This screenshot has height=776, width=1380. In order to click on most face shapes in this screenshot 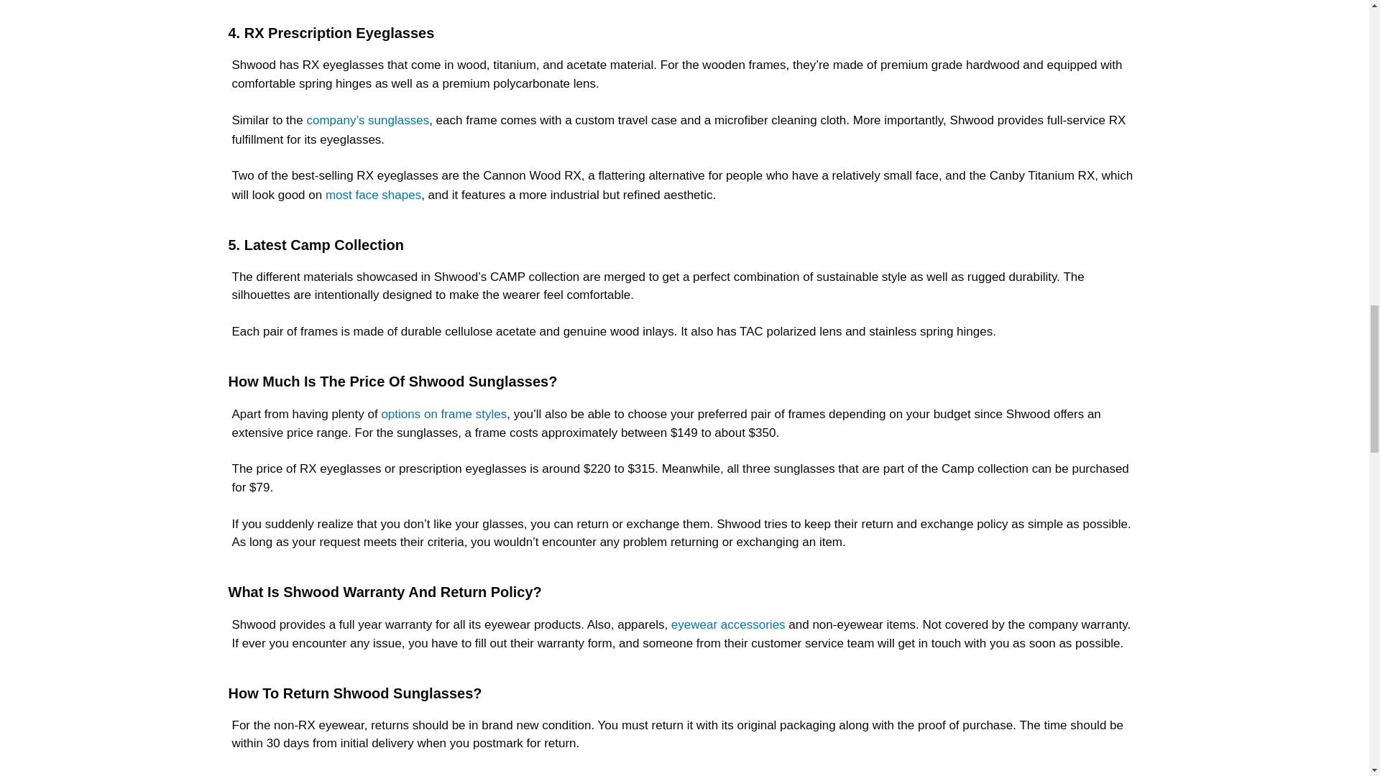, I will do `click(373, 195)`.